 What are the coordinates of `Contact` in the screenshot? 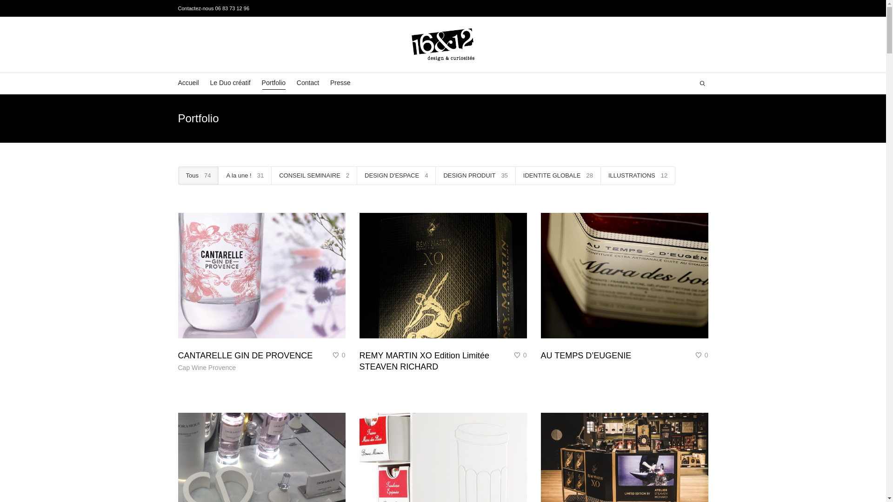 It's located at (308, 83).